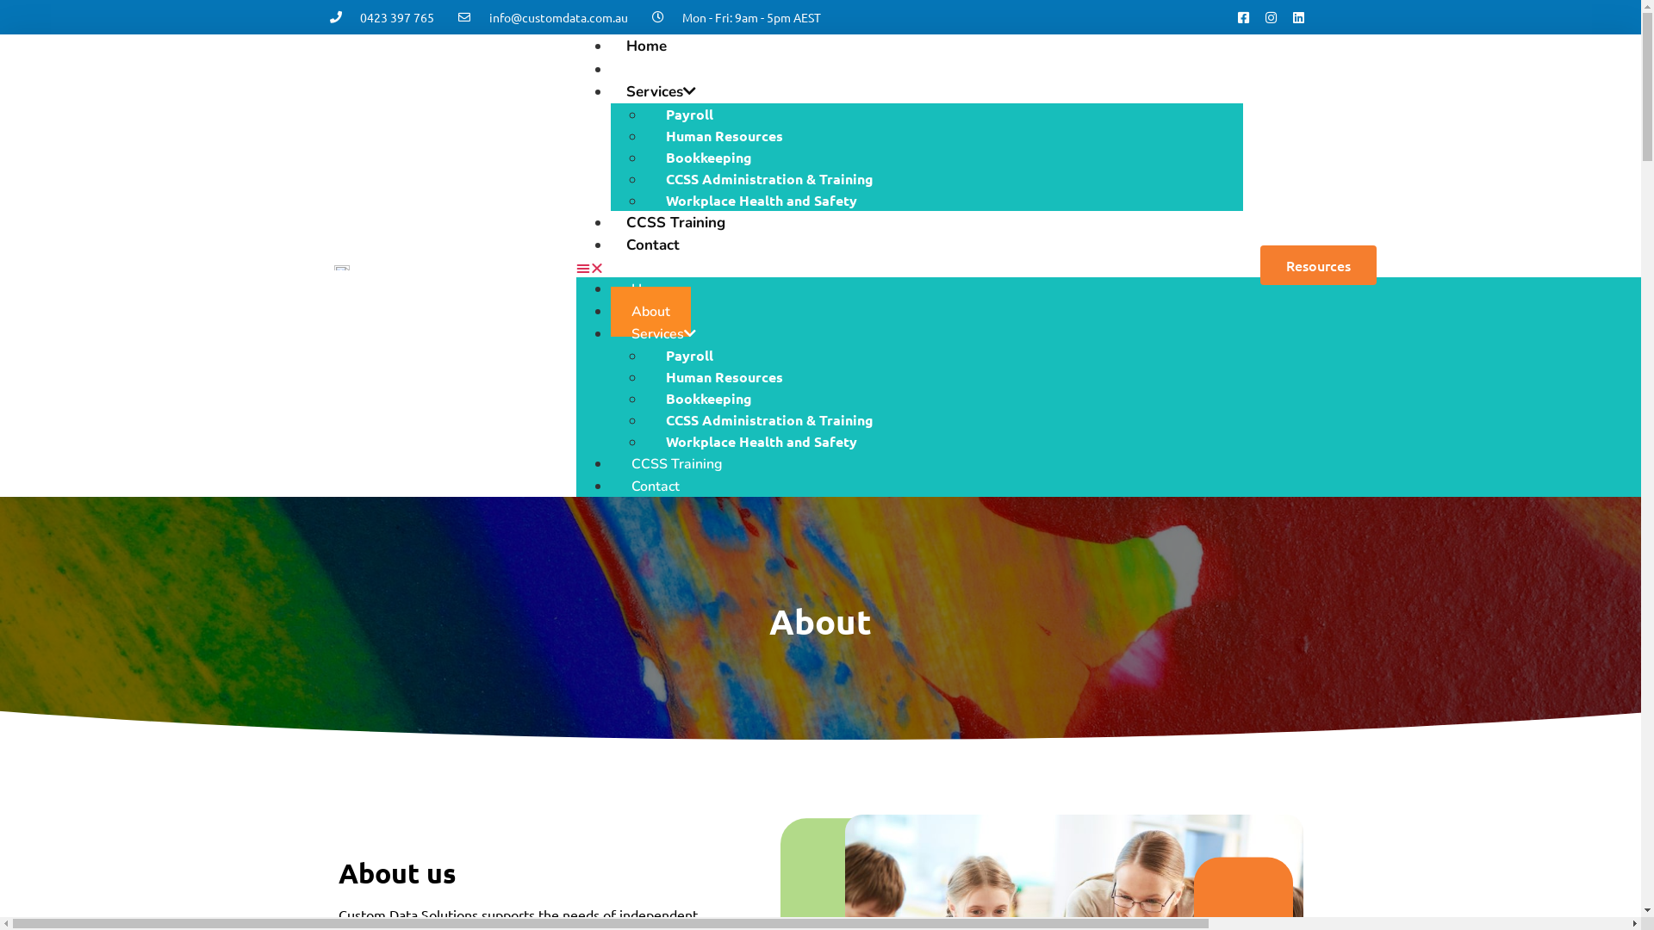 This screenshot has height=930, width=1654. Describe the element at coordinates (770, 418) in the screenshot. I see `CCSS Administration & Training` at that location.